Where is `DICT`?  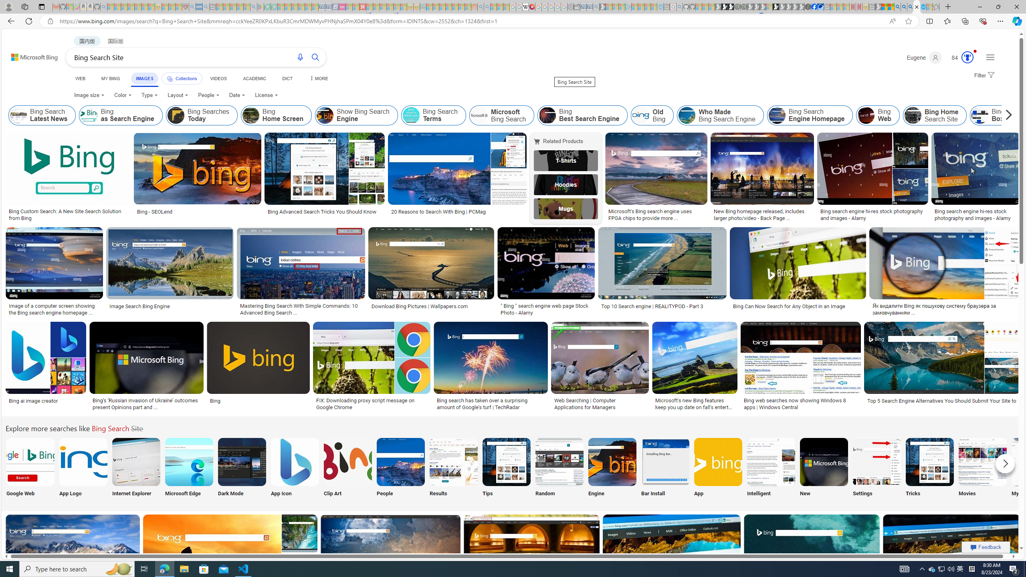 DICT is located at coordinates (287, 79).